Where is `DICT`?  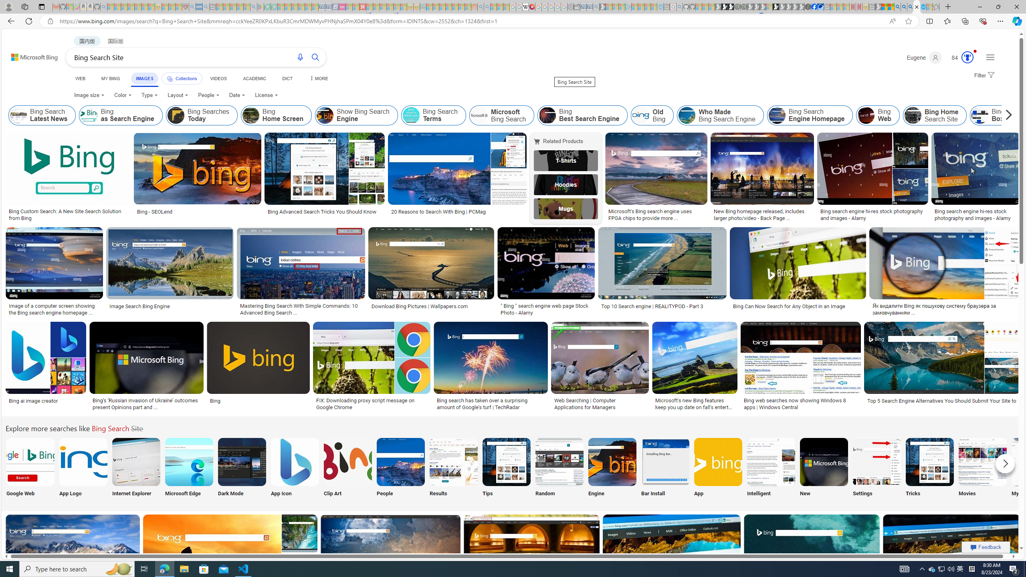 DICT is located at coordinates (287, 79).